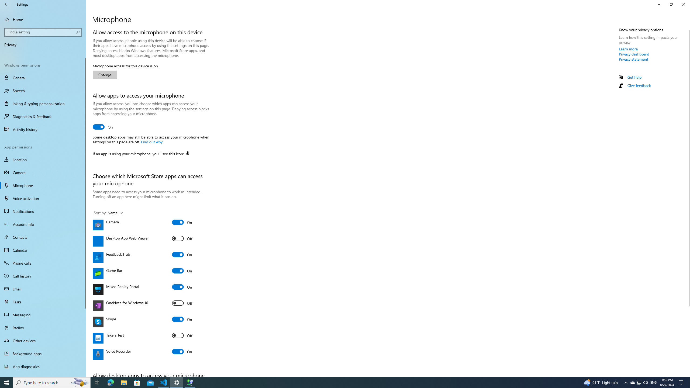 The width and height of the screenshot is (690, 388). Describe the element at coordinates (43, 328) in the screenshot. I see `Radios` at that location.